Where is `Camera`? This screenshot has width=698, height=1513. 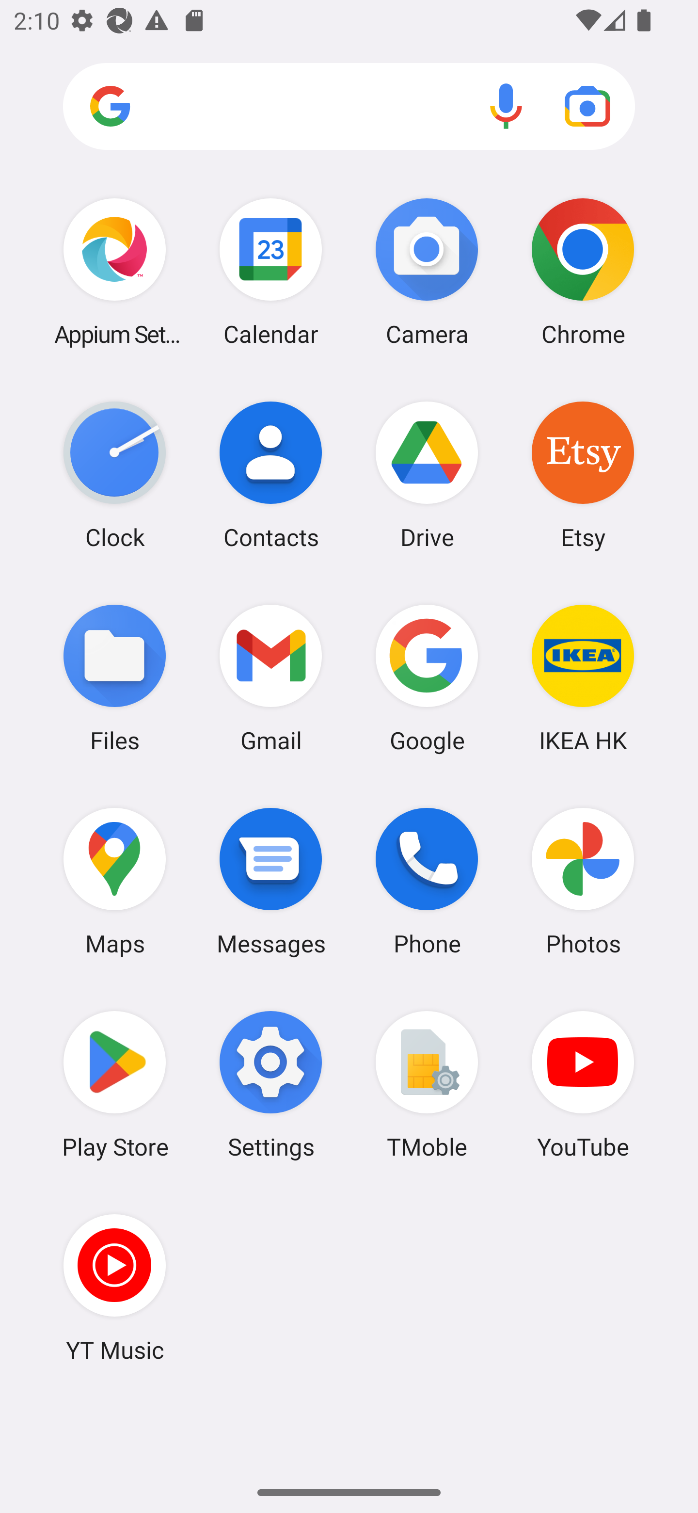
Camera is located at coordinates (427, 272).